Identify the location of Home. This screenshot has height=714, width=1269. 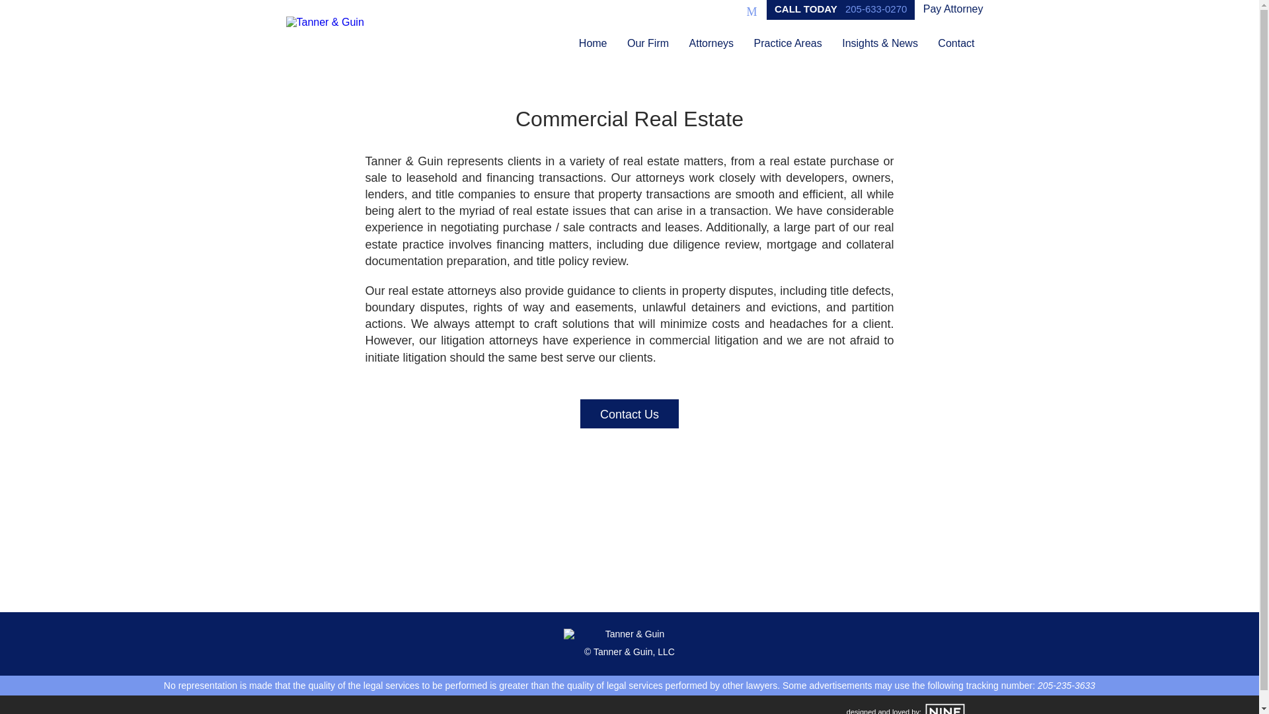
(592, 43).